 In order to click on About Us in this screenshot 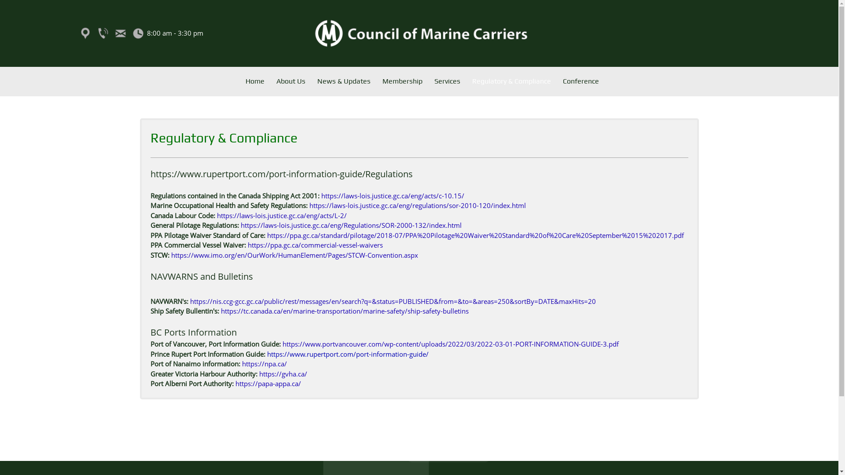, I will do `click(291, 83)`.